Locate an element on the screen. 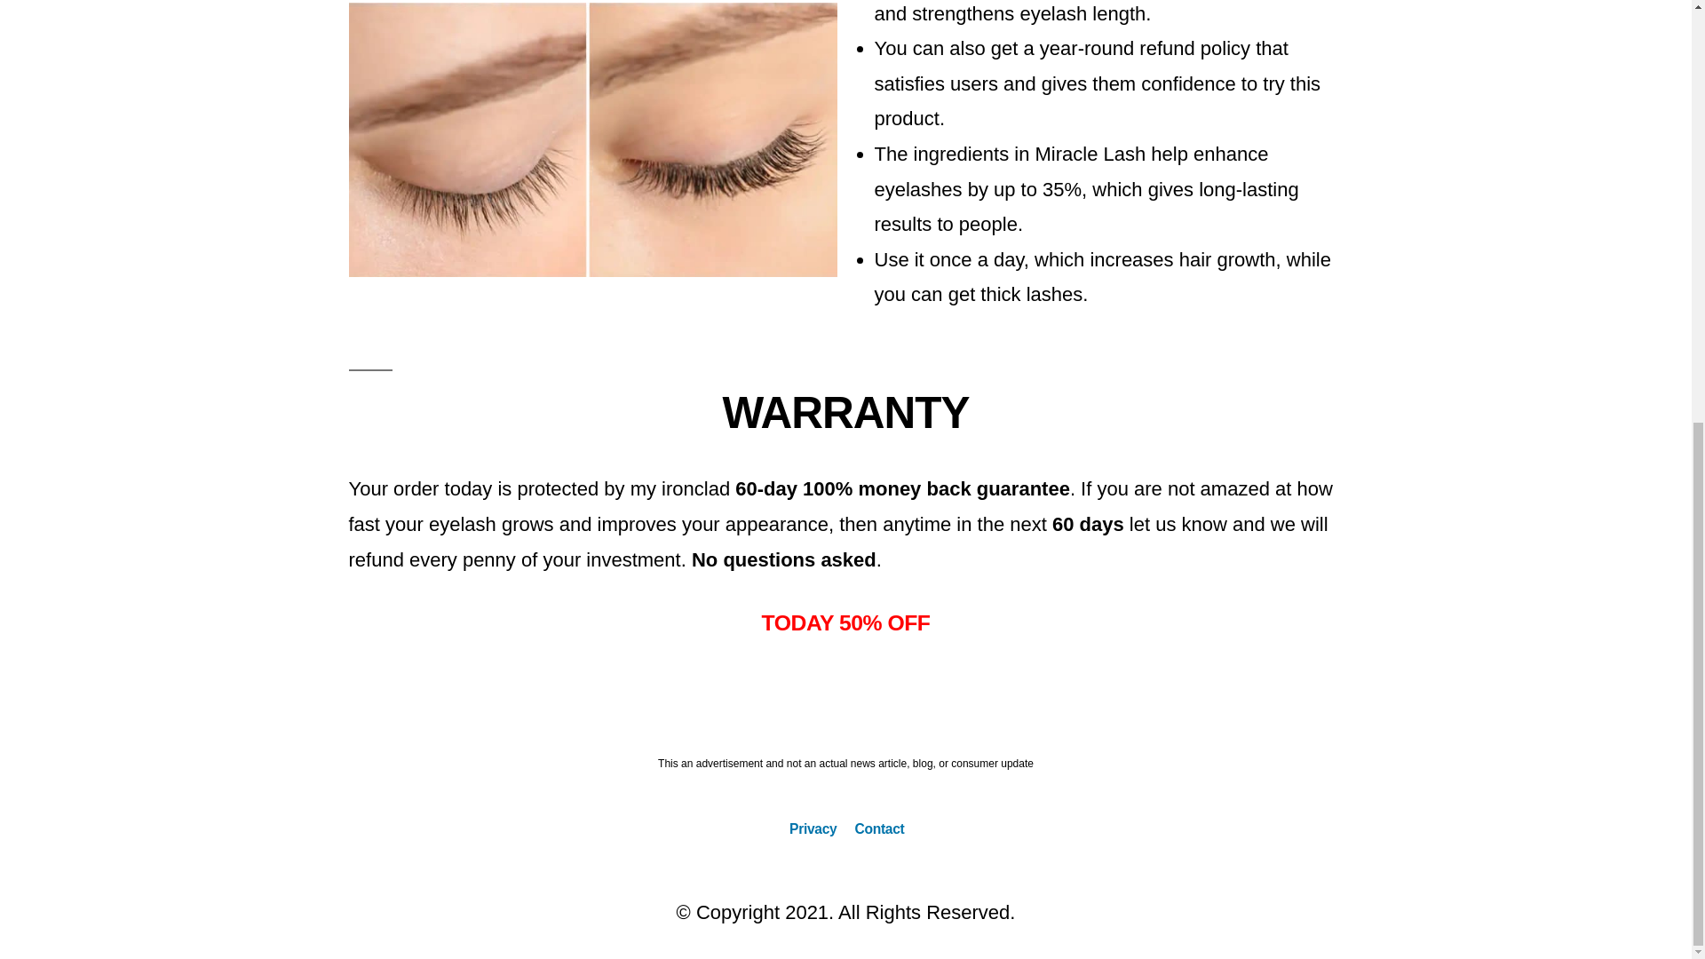 This screenshot has width=1705, height=959. Contact is located at coordinates (878, 828).